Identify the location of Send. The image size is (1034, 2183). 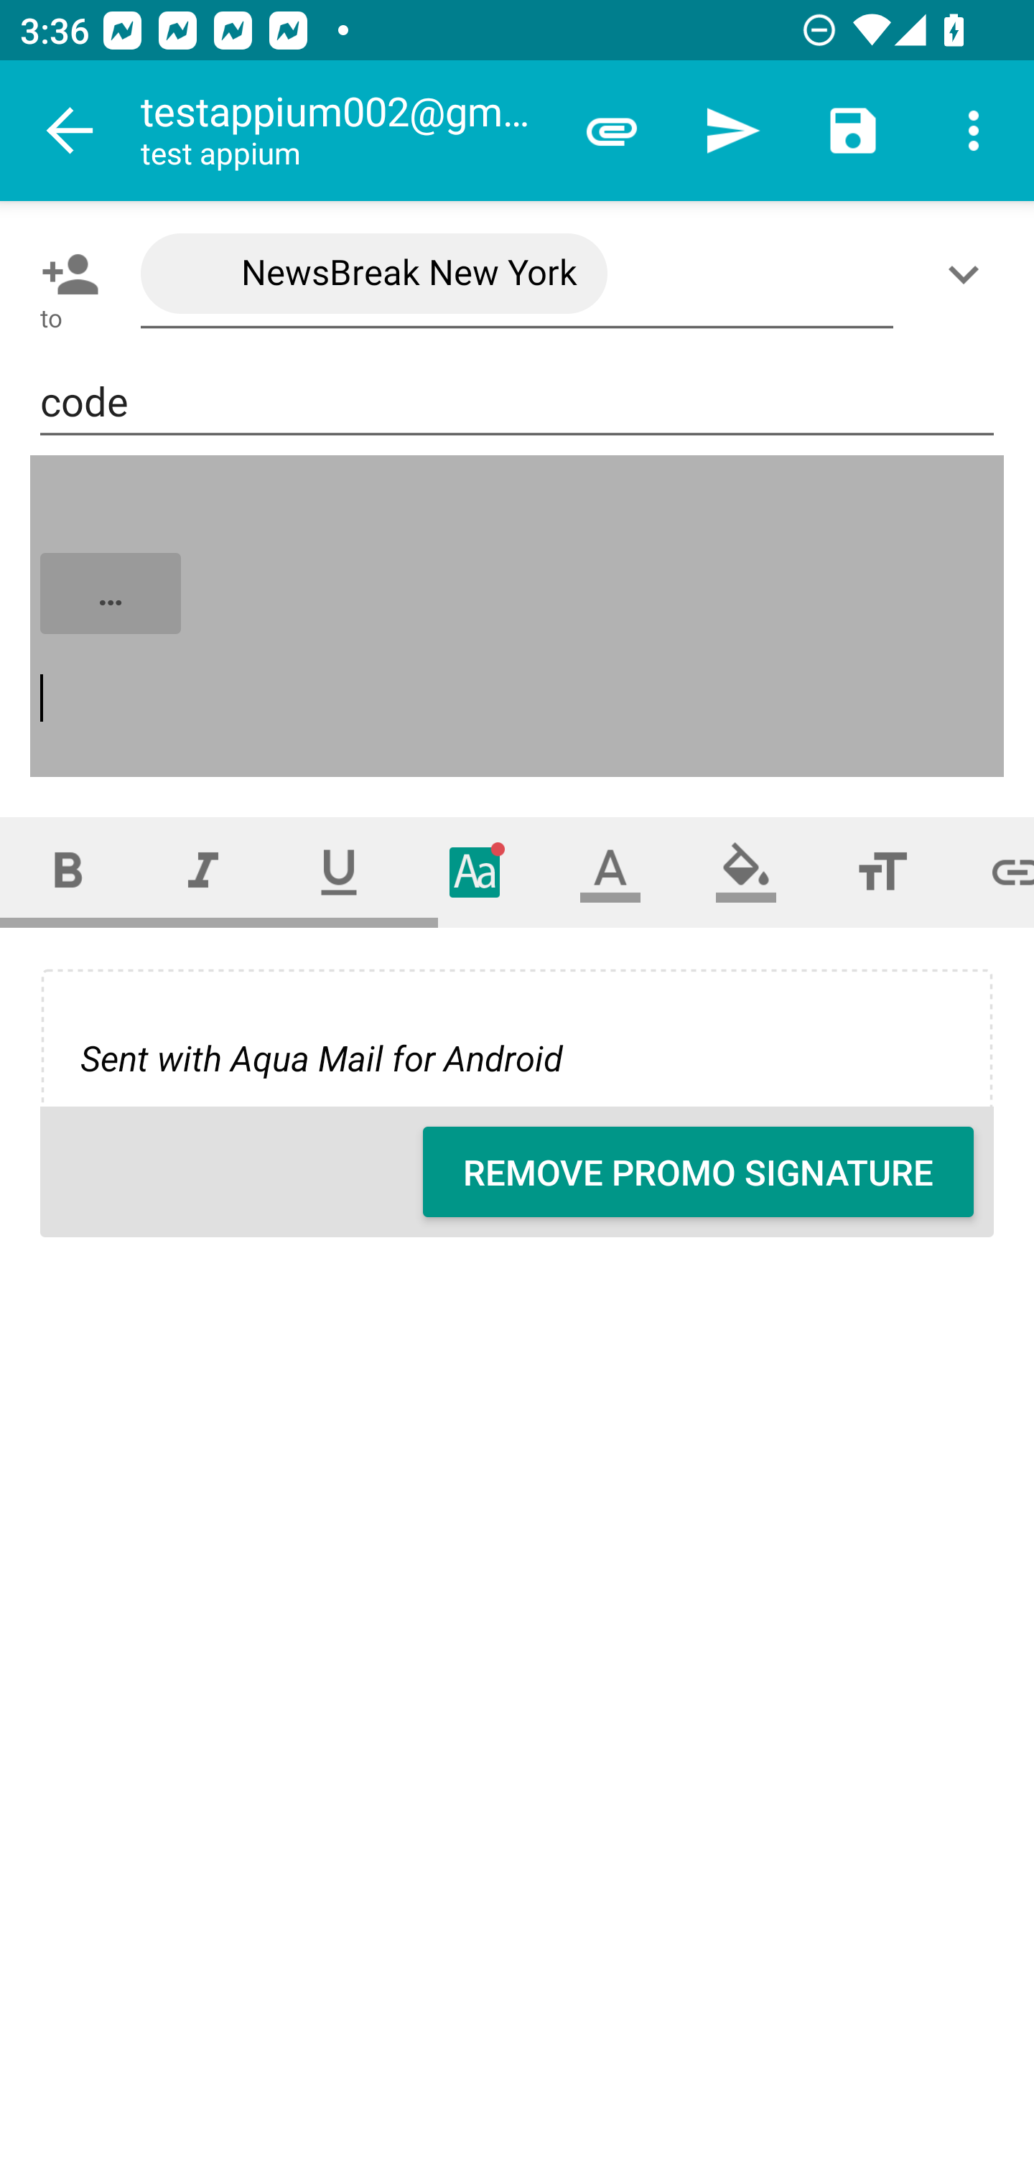
(732, 131).